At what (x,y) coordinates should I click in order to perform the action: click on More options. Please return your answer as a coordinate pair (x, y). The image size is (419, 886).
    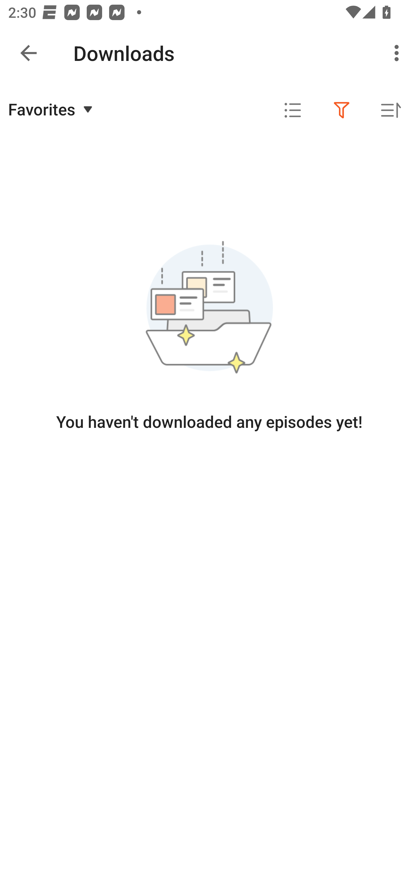
    Looking at the image, I should click on (399, 53).